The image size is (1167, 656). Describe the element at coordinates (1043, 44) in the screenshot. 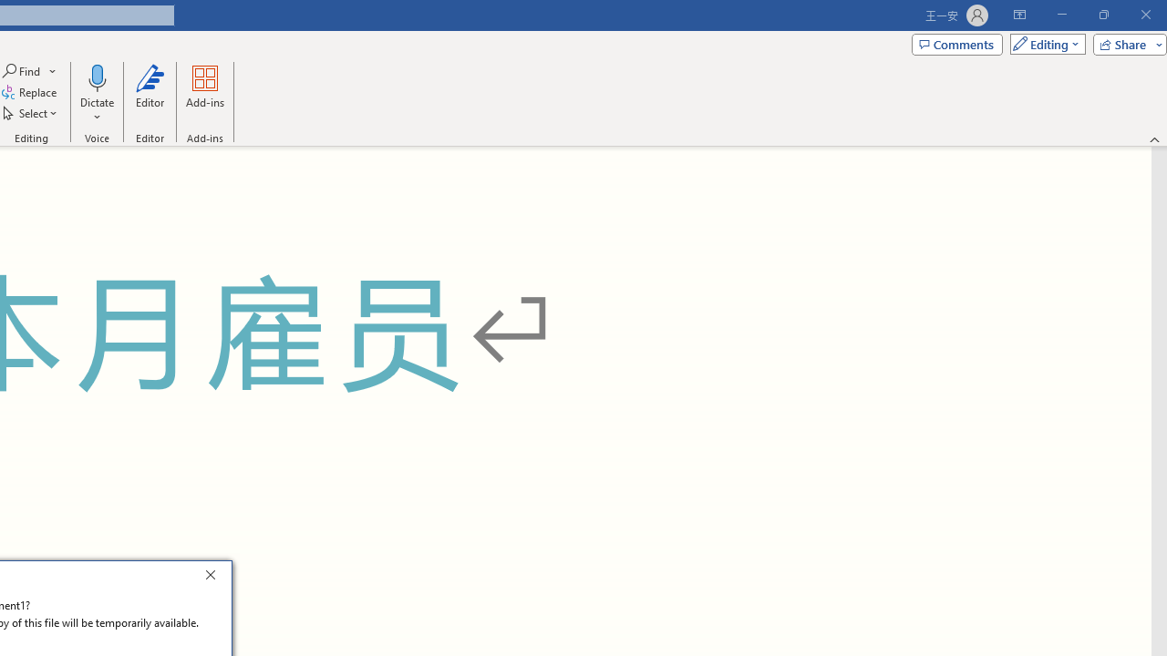

I see `Editing` at that location.